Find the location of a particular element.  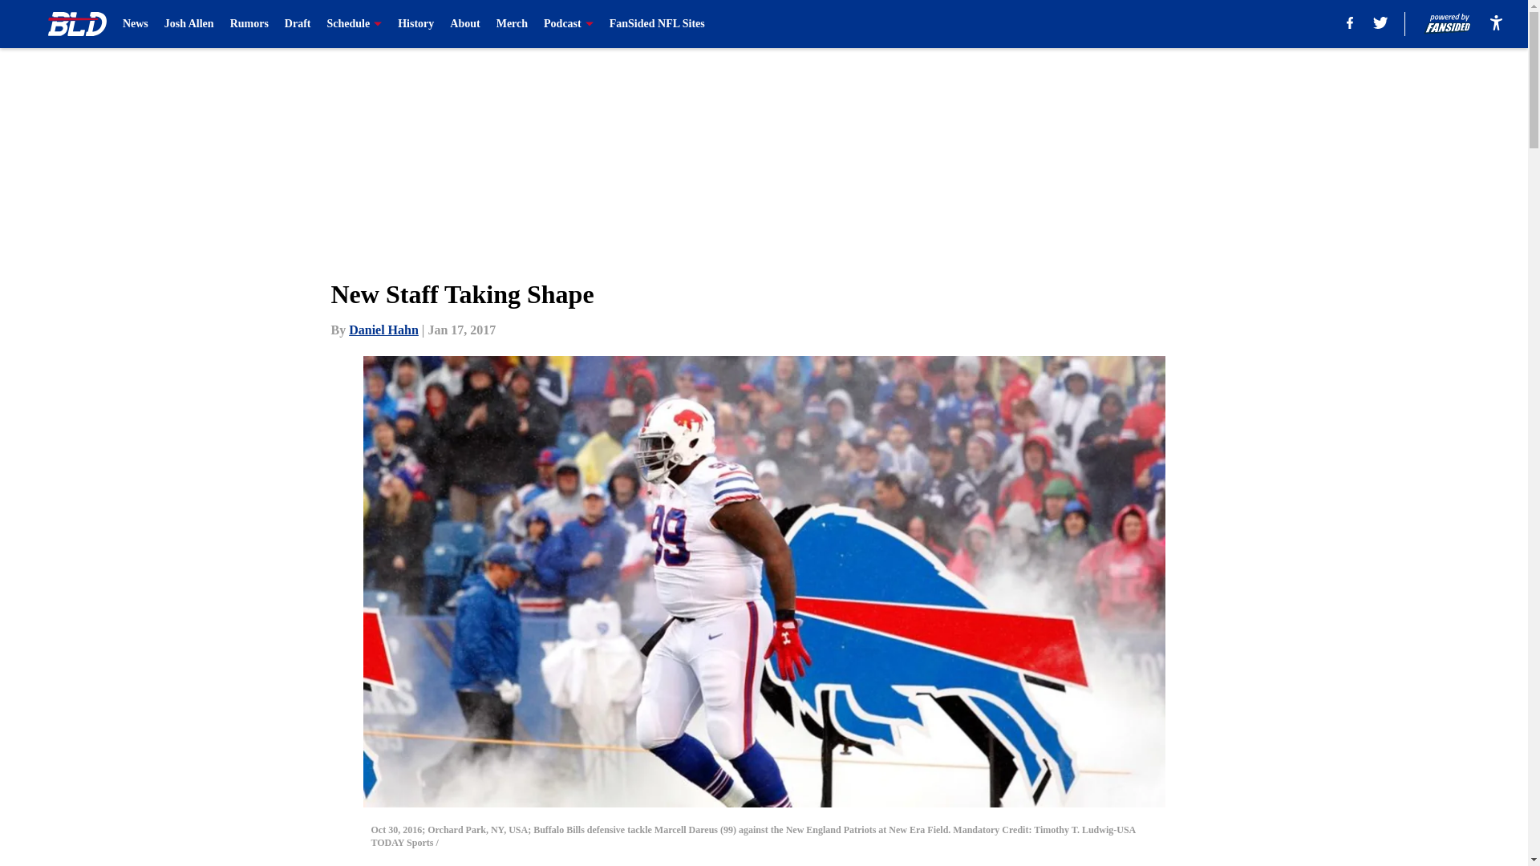

Merch is located at coordinates (512, 24).